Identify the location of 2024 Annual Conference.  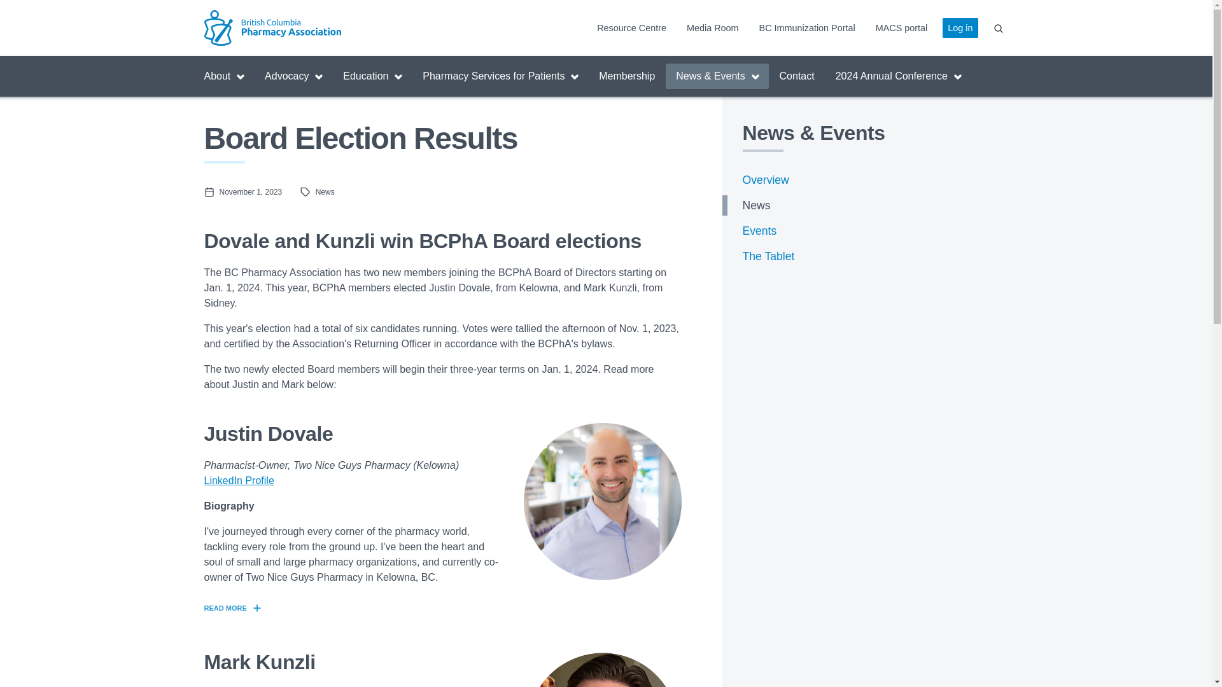
(899, 76).